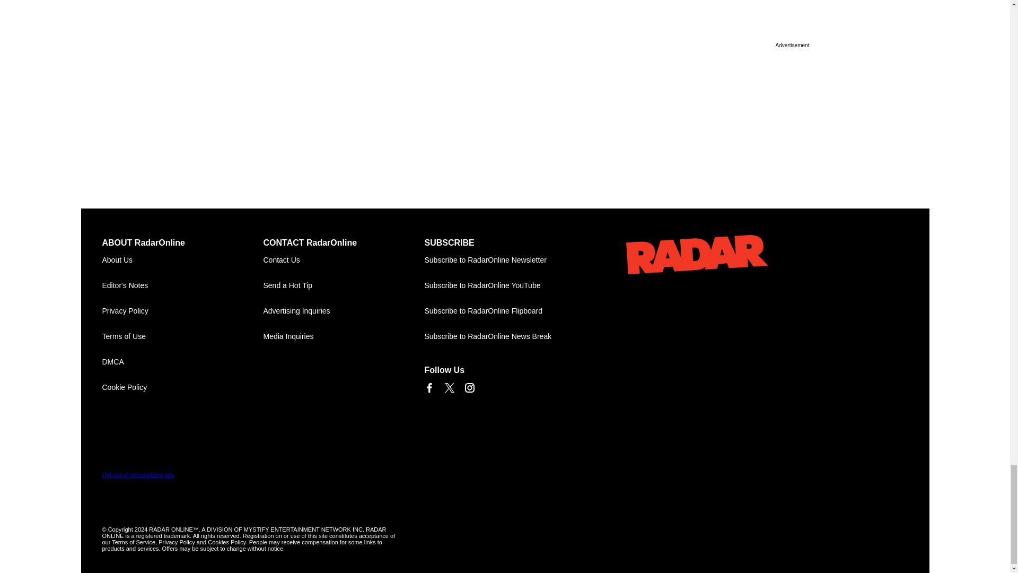 The width and height of the screenshot is (1018, 573). Describe the element at coordinates (182, 311) in the screenshot. I see `Privacy Policy` at that location.